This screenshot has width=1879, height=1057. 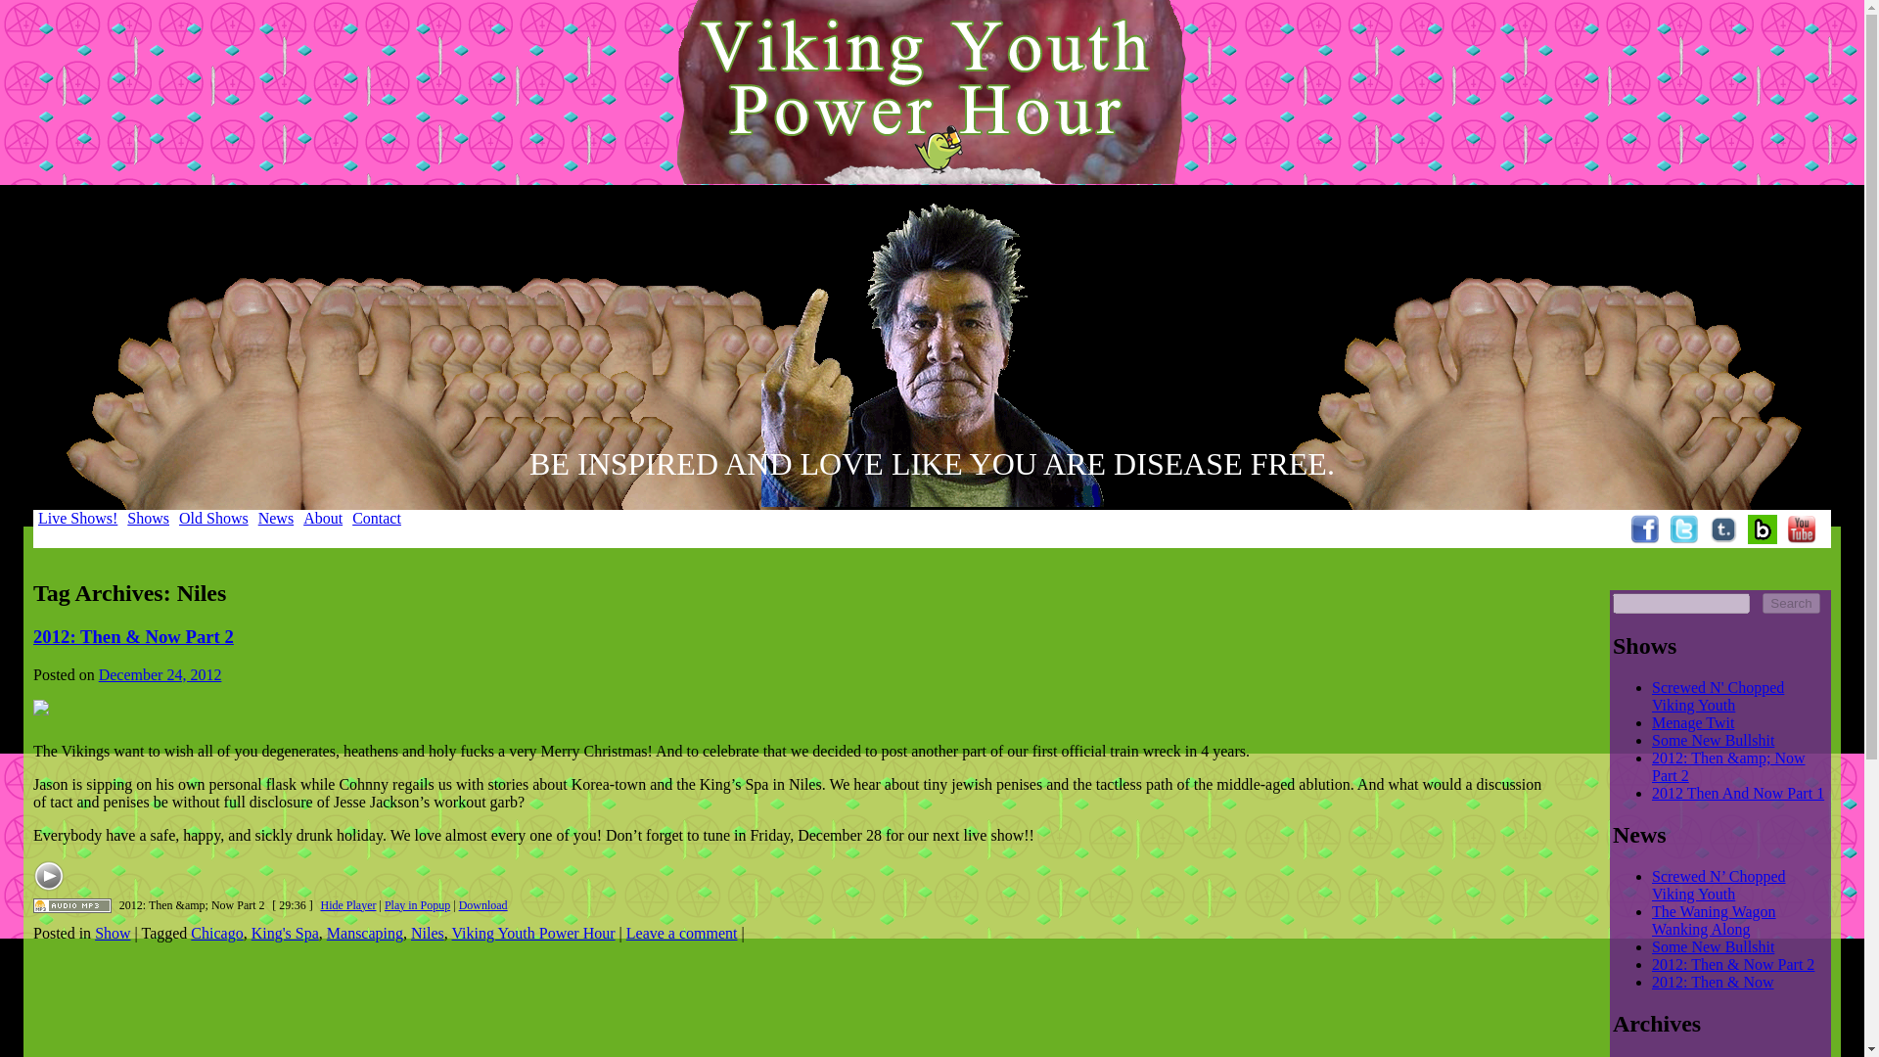 What do you see at coordinates (681, 934) in the screenshot?
I see `Leave a comment` at bounding box center [681, 934].